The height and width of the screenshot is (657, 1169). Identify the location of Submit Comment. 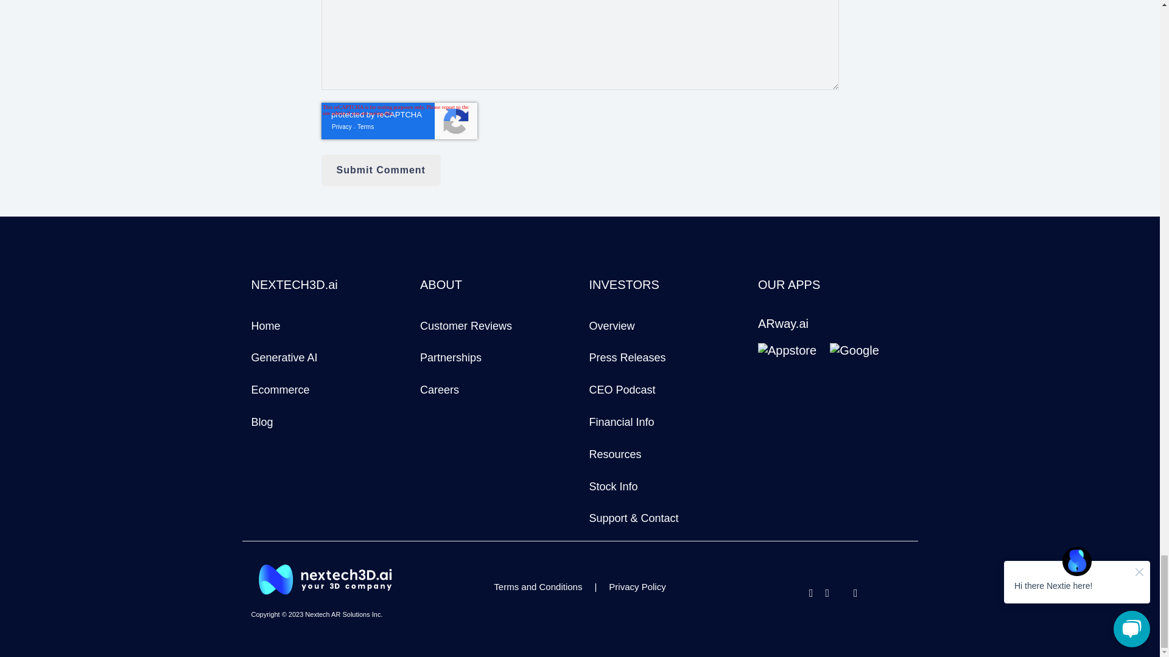
(381, 170).